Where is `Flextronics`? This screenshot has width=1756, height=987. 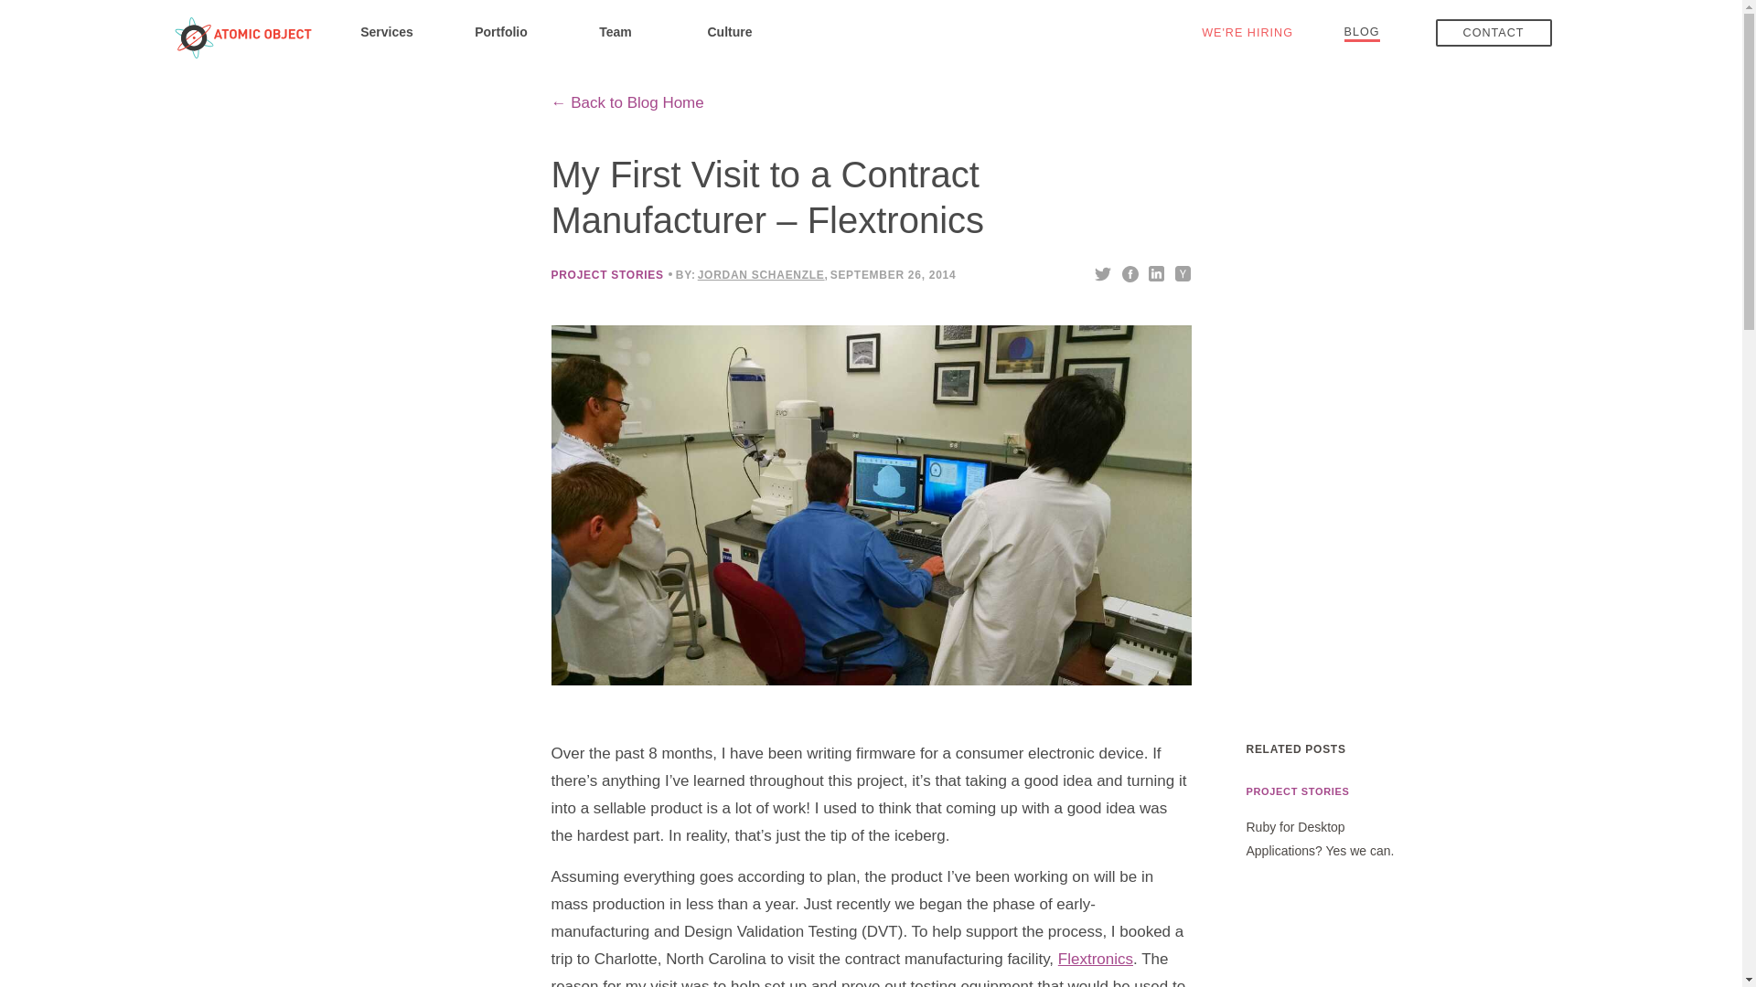 Flextronics is located at coordinates (1096, 960).